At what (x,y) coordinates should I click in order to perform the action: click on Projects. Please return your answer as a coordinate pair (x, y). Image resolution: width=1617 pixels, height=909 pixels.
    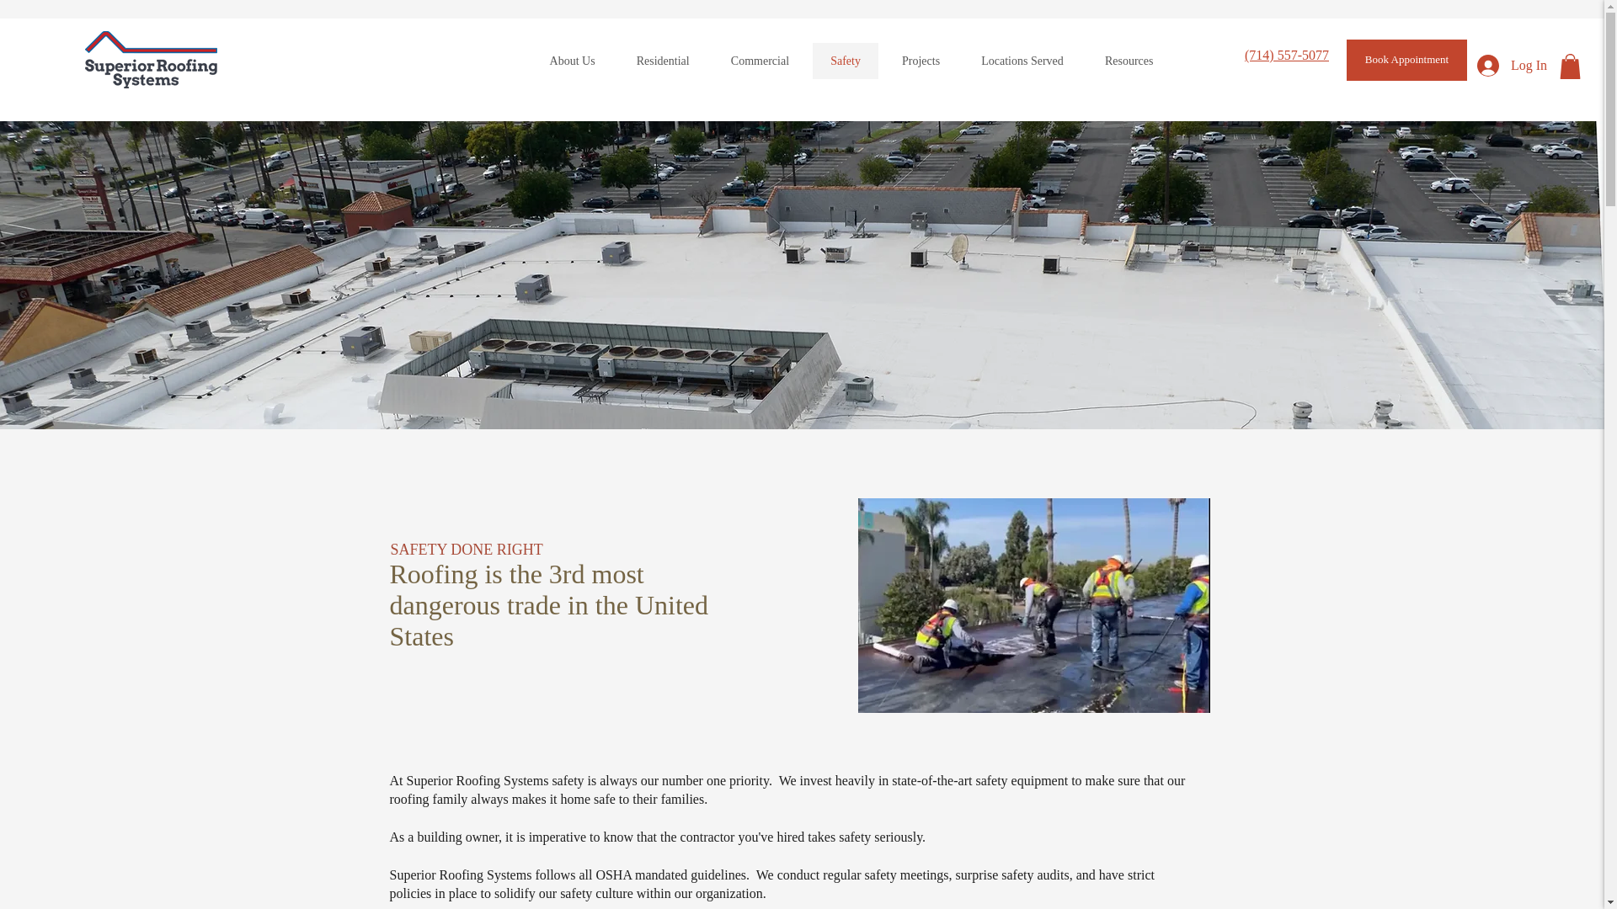
    Looking at the image, I should click on (920, 61).